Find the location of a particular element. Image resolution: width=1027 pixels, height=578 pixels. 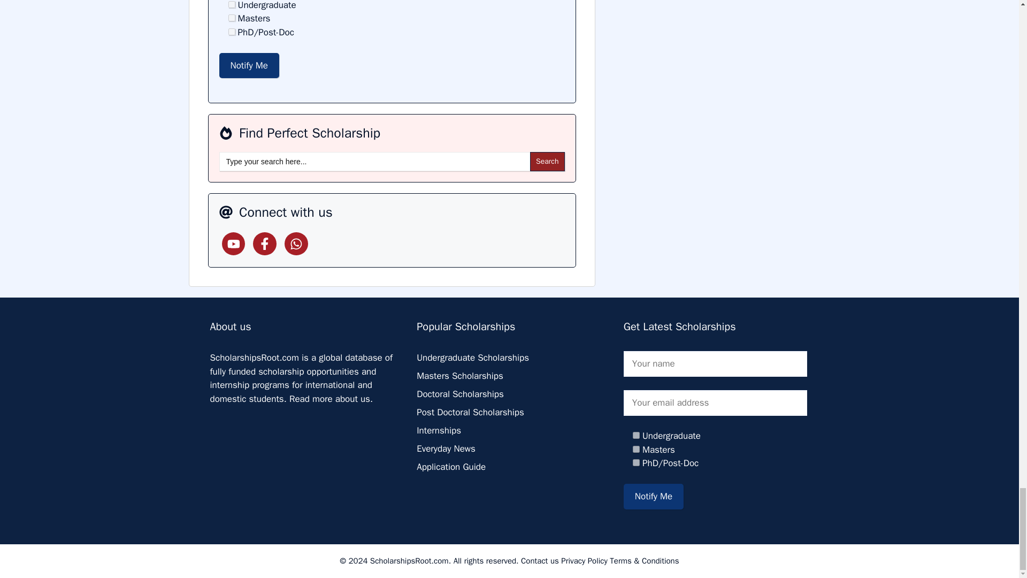

Masters is located at coordinates (231, 18).